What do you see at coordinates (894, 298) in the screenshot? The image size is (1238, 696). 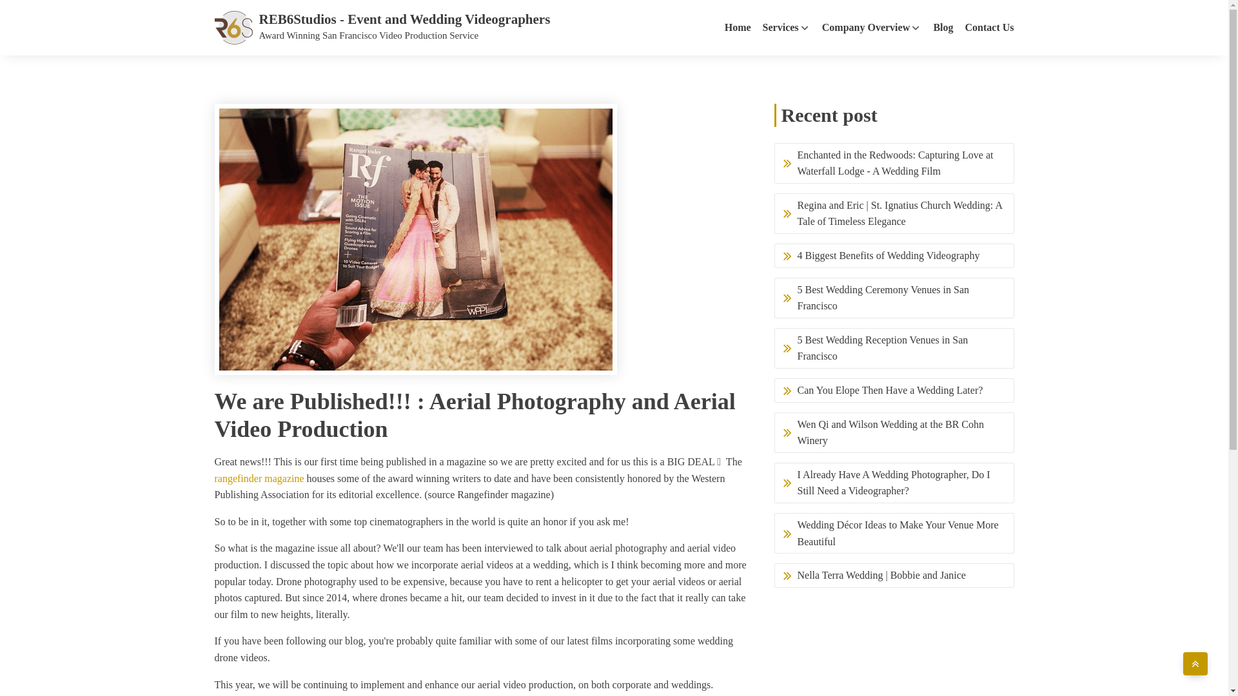 I see `5 Best Wedding Ceremony Venues in San Francisco` at bounding box center [894, 298].